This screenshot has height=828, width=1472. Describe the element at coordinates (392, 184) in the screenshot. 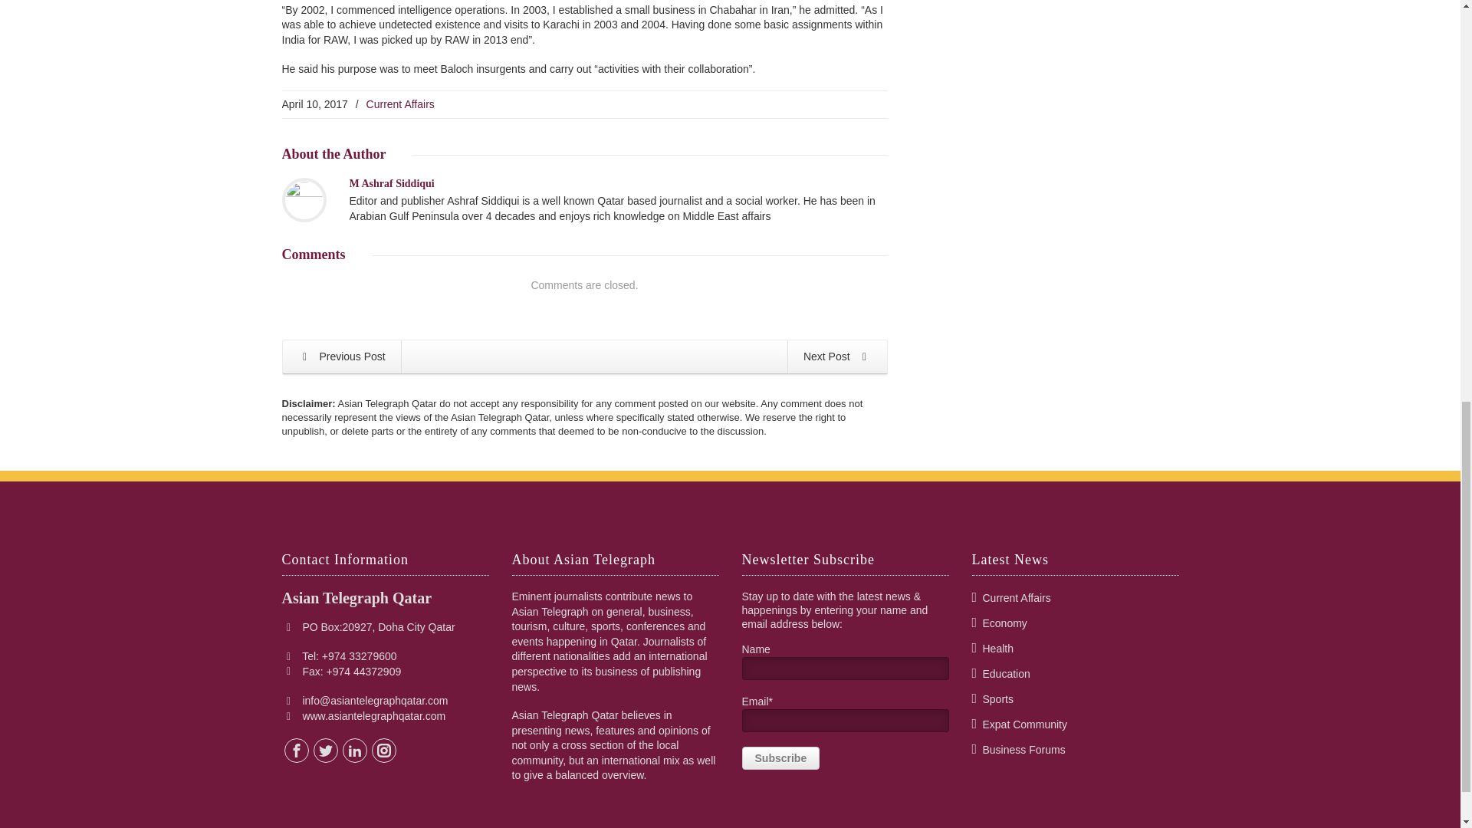

I see `Author's Posts` at that location.